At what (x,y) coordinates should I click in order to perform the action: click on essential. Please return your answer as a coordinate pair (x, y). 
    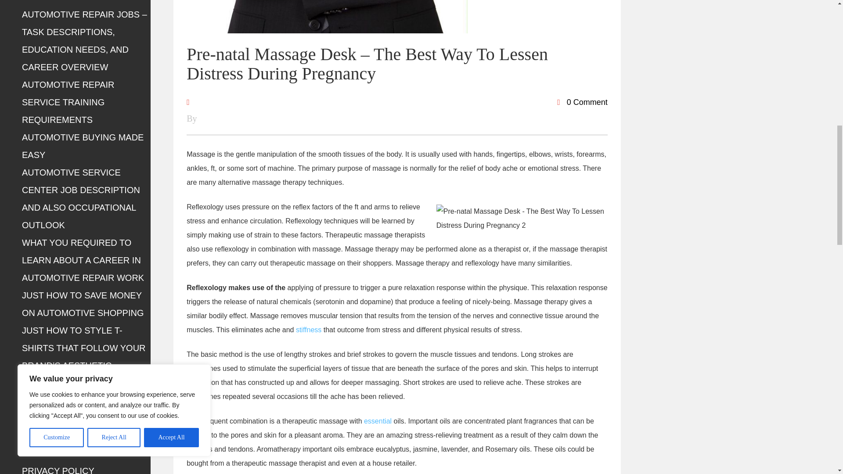
    Looking at the image, I should click on (378, 421).